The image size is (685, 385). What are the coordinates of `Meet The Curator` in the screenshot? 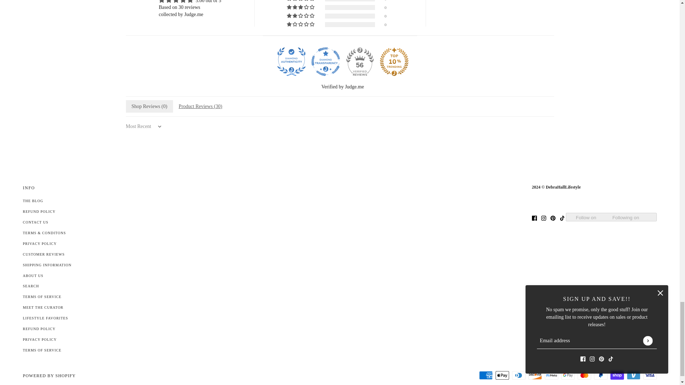 It's located at (43, 307).